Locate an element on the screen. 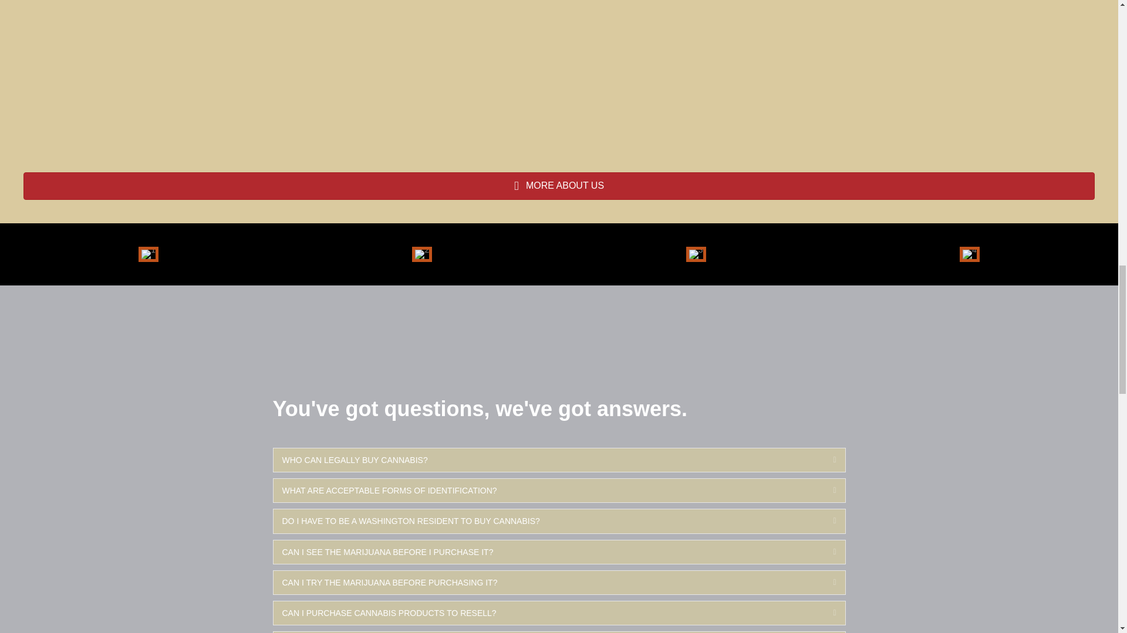 The image size is (1127, 633). Expand is located at coordinates (825, 613).